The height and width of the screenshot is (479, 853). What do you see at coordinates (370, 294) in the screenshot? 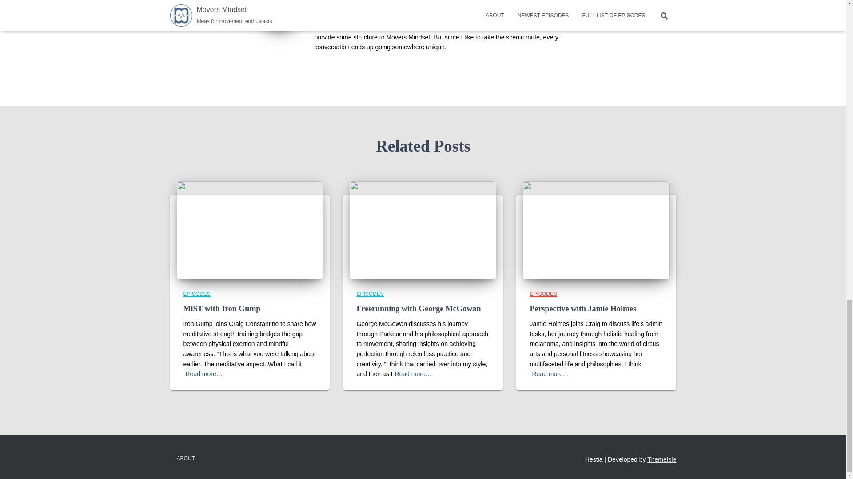
I see `EPISODES` at bounding box center [370, 294].